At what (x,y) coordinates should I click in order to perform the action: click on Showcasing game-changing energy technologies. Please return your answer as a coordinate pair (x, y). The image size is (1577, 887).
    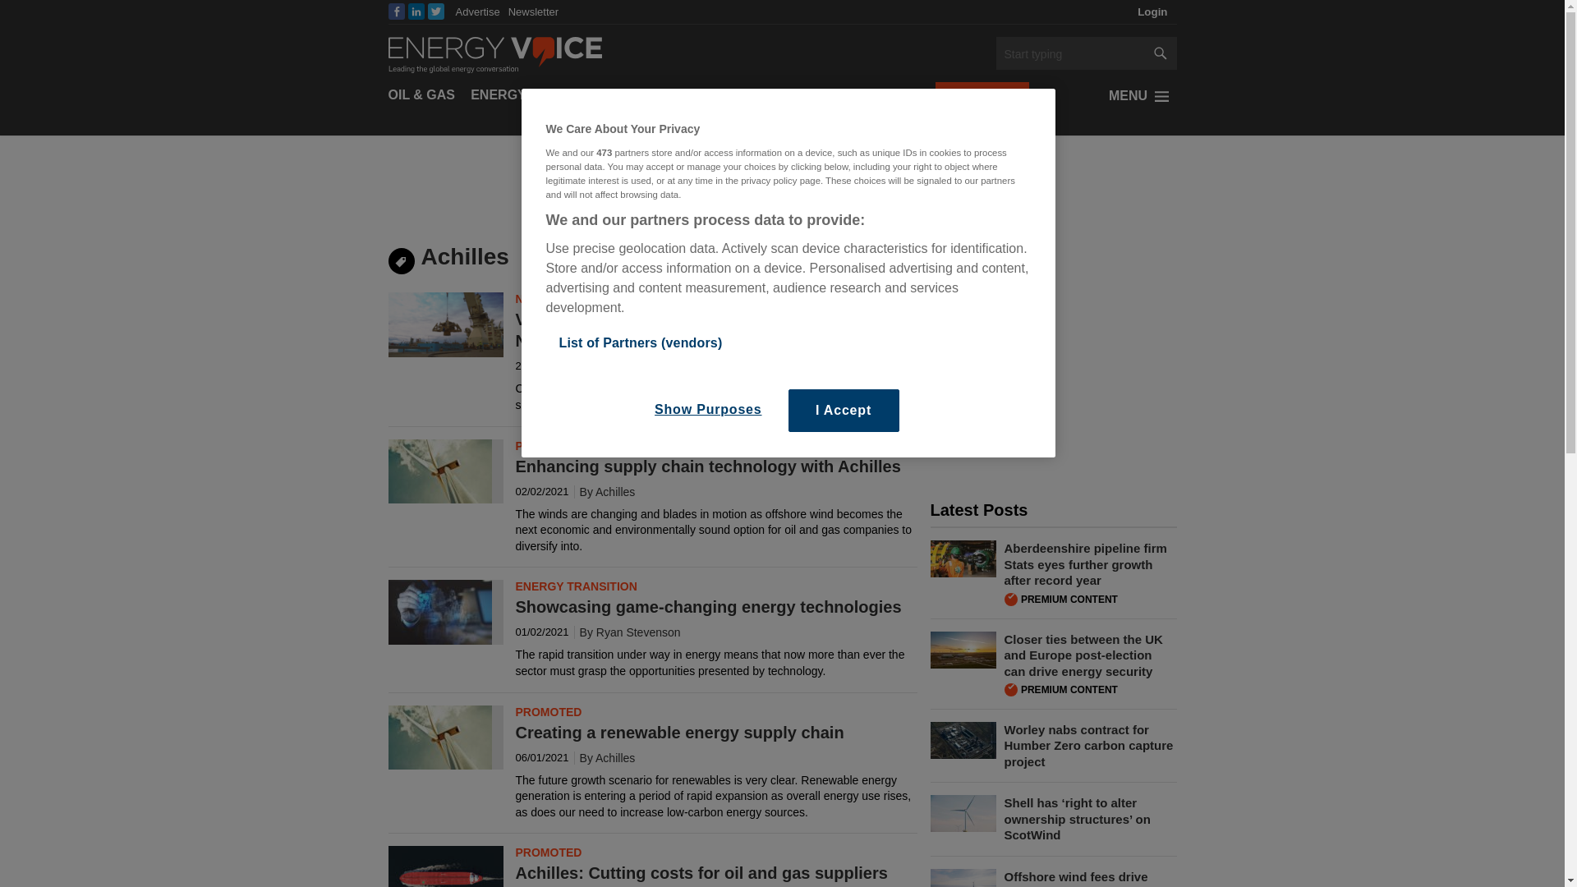
    Looking at the image, I should click on (439, 614).